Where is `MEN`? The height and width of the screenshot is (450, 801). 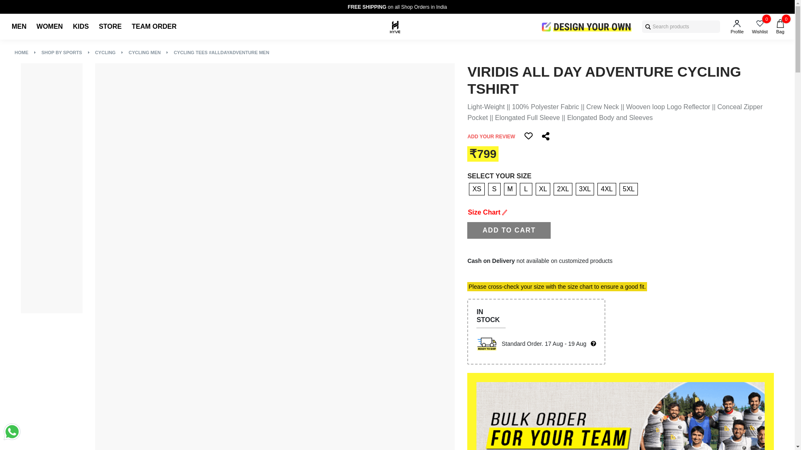
MEN is located at coordinates (19, 27).